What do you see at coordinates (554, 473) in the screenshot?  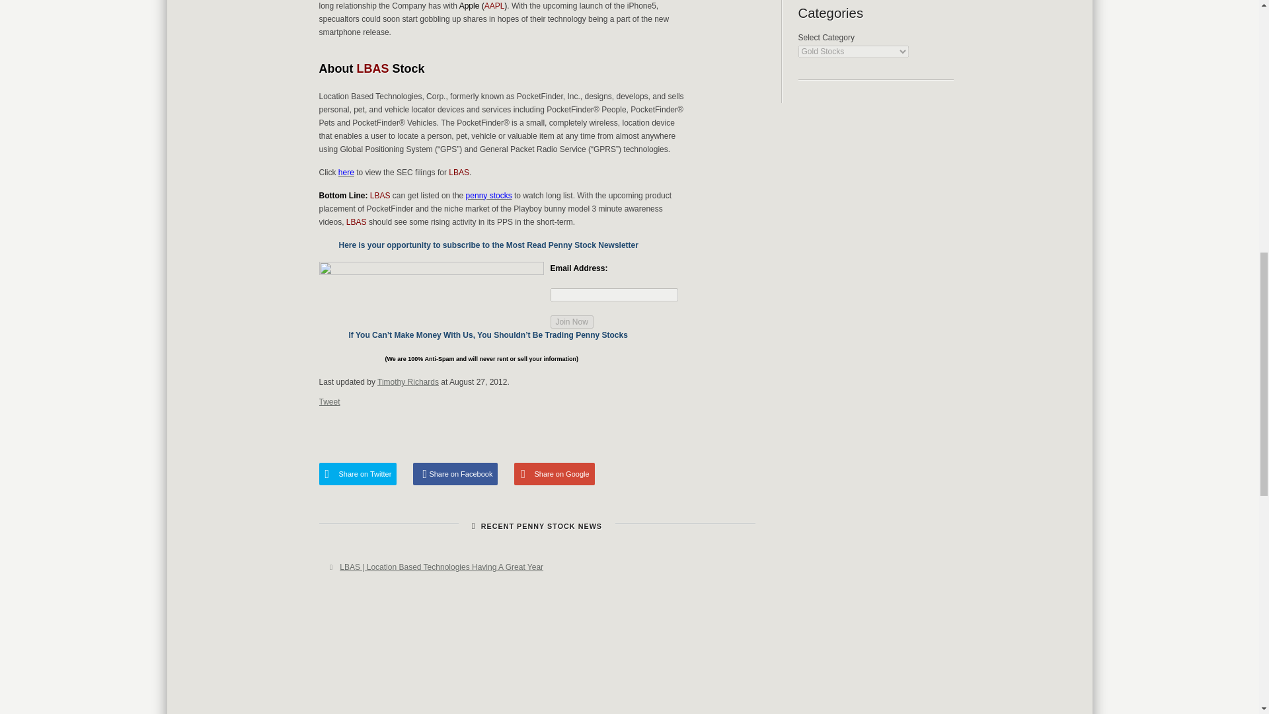 I see `Share on Google` at bounding box center [554, 473].